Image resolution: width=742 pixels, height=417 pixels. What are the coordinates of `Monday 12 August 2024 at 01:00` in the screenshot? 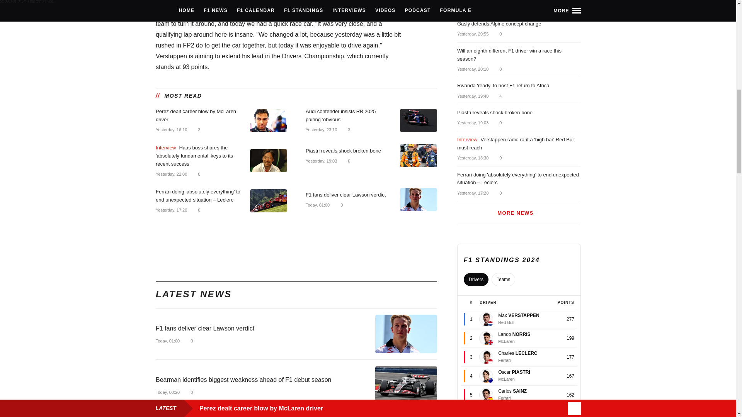 It's located at (167, 341).